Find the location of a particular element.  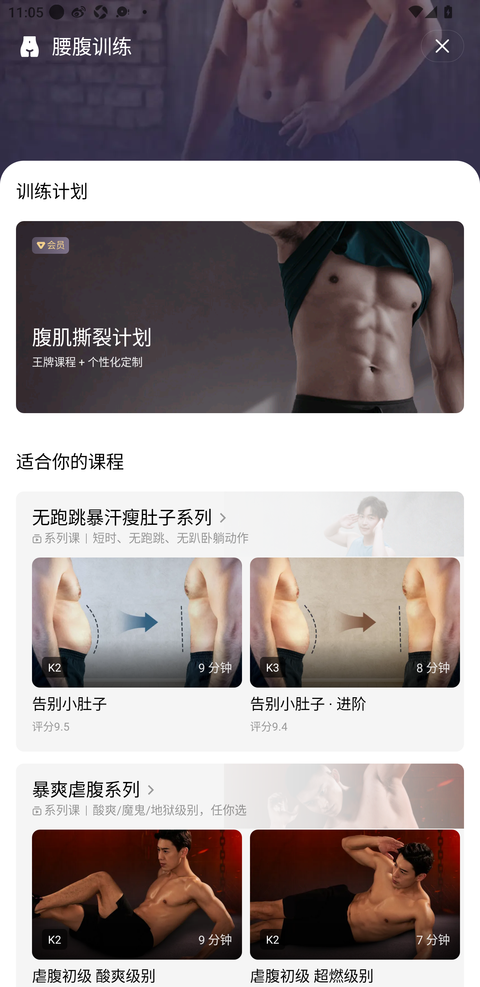

K3 8 分钟 告别小肚子 · 进阶 评分9.4 is located at coordinates (355, 646).